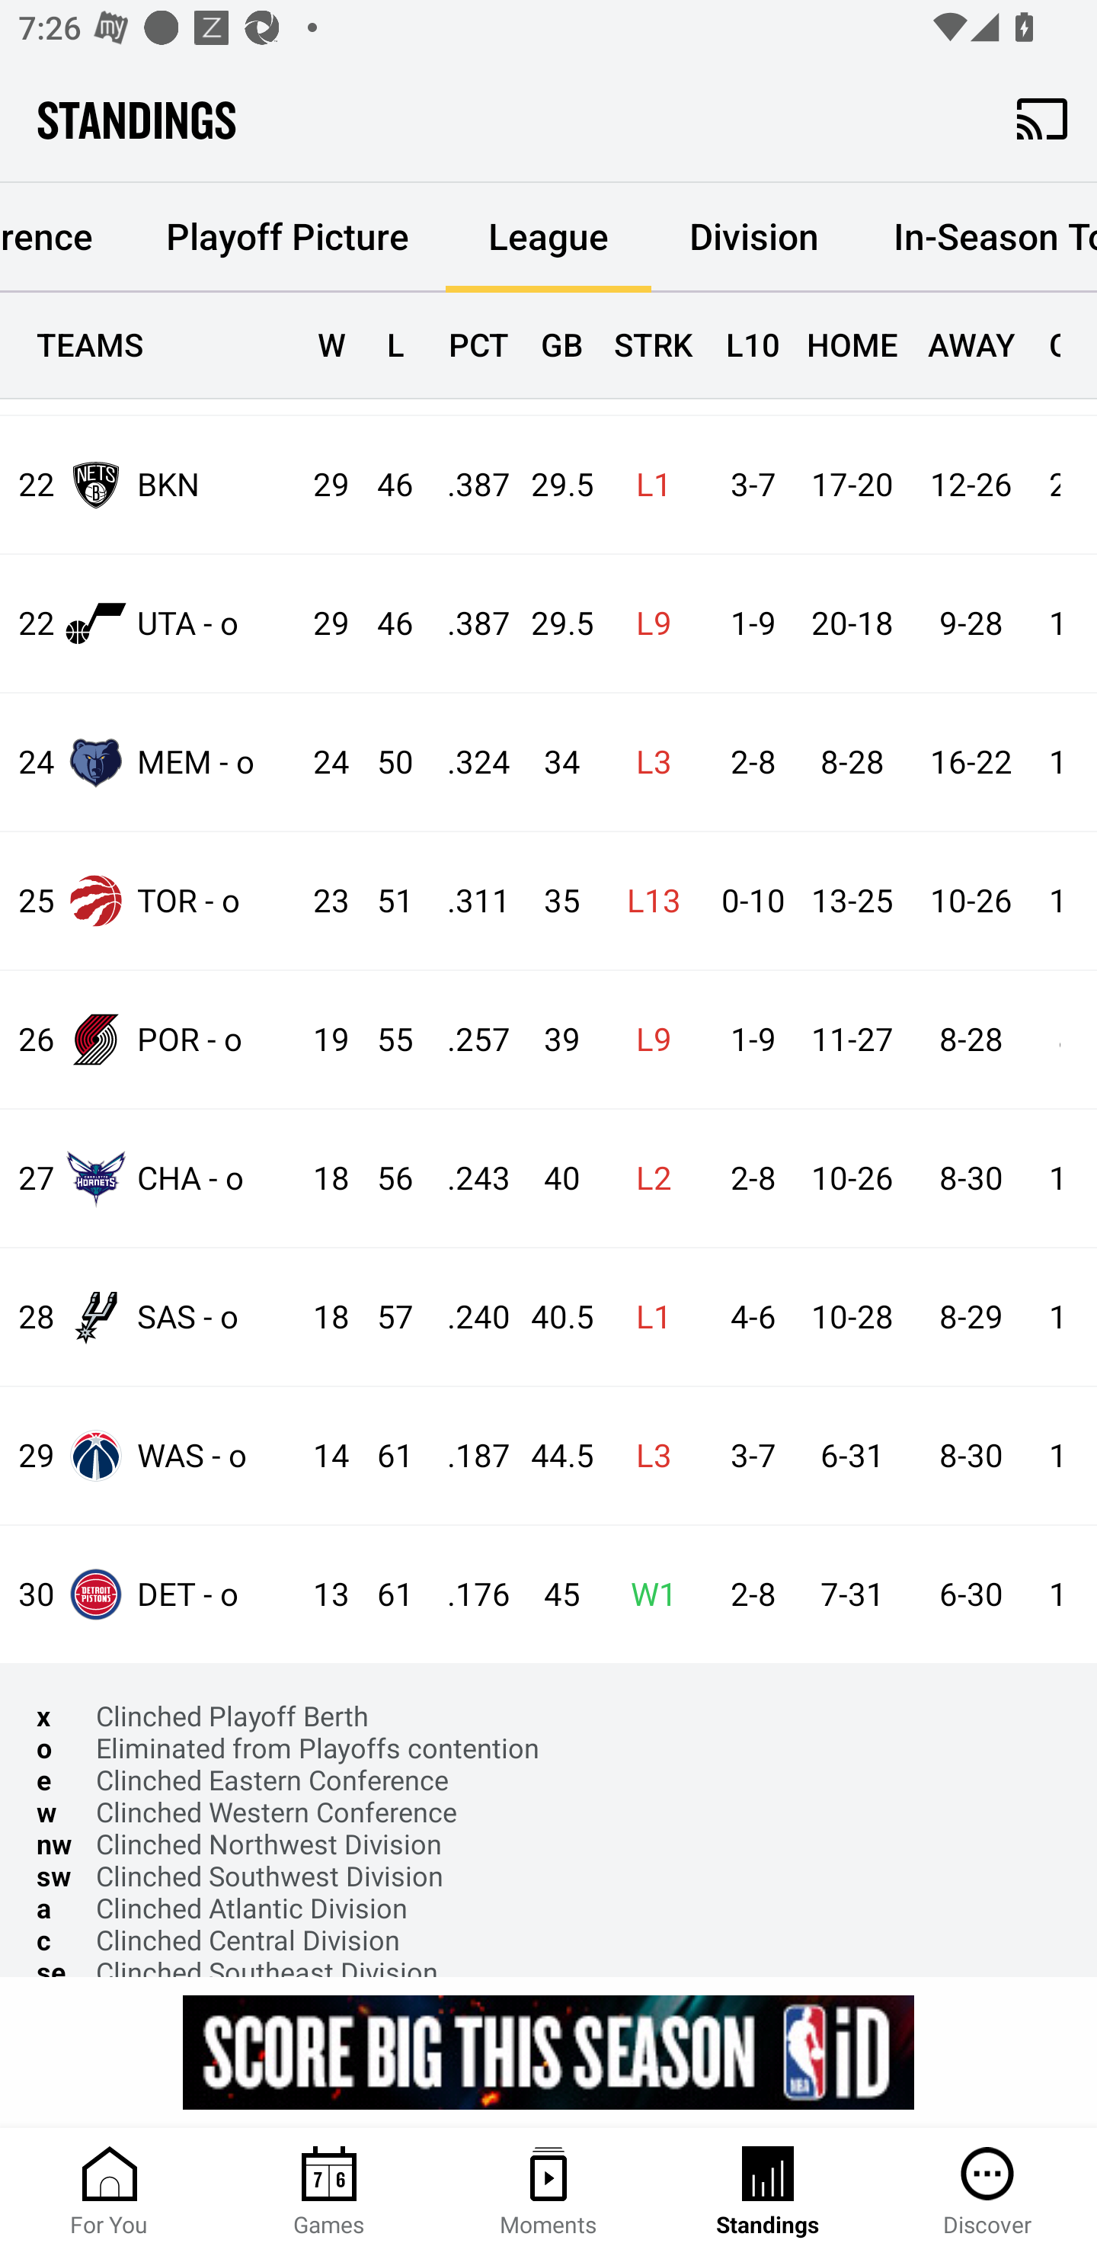 The width and height of the screenshot is (1097, 2256). I want to click on 4-6, so click(746, 1317).